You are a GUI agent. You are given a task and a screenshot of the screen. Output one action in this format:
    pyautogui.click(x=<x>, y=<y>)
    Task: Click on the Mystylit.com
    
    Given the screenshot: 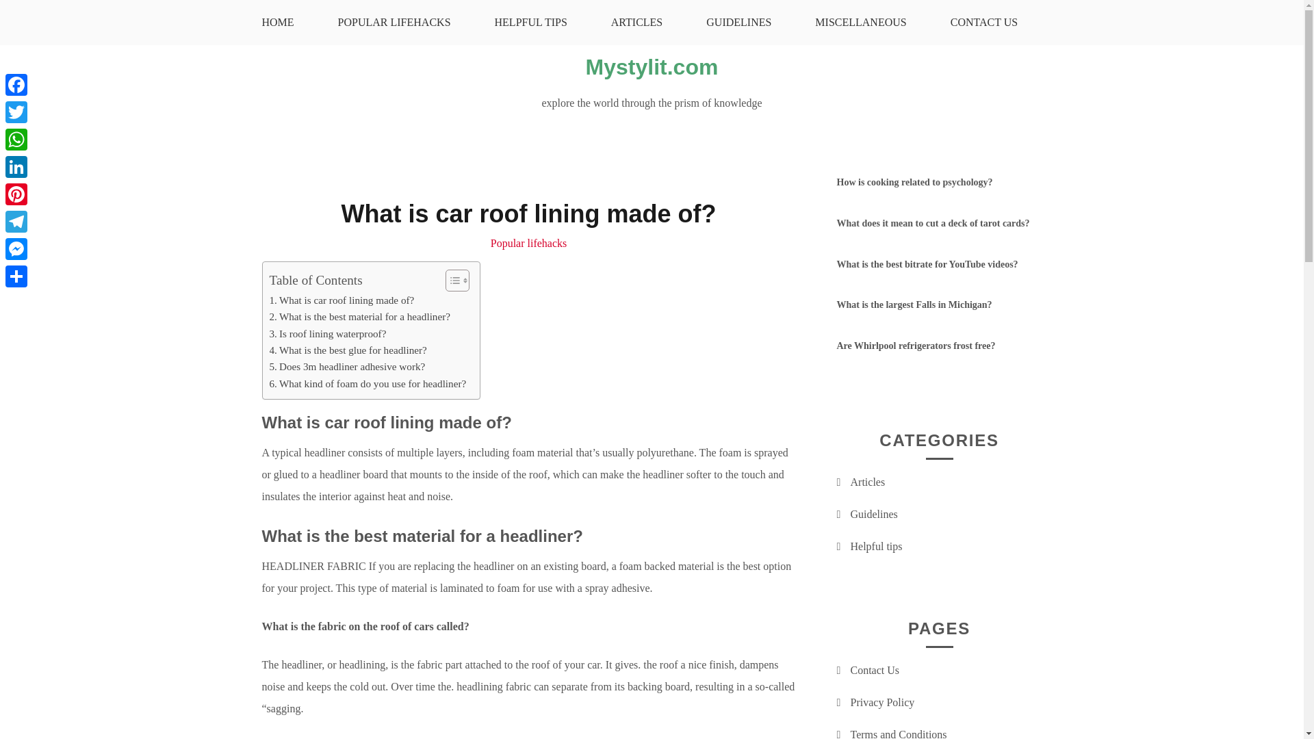 What is the action you would take?
    pyautogui.click(x=652, y=66)
    